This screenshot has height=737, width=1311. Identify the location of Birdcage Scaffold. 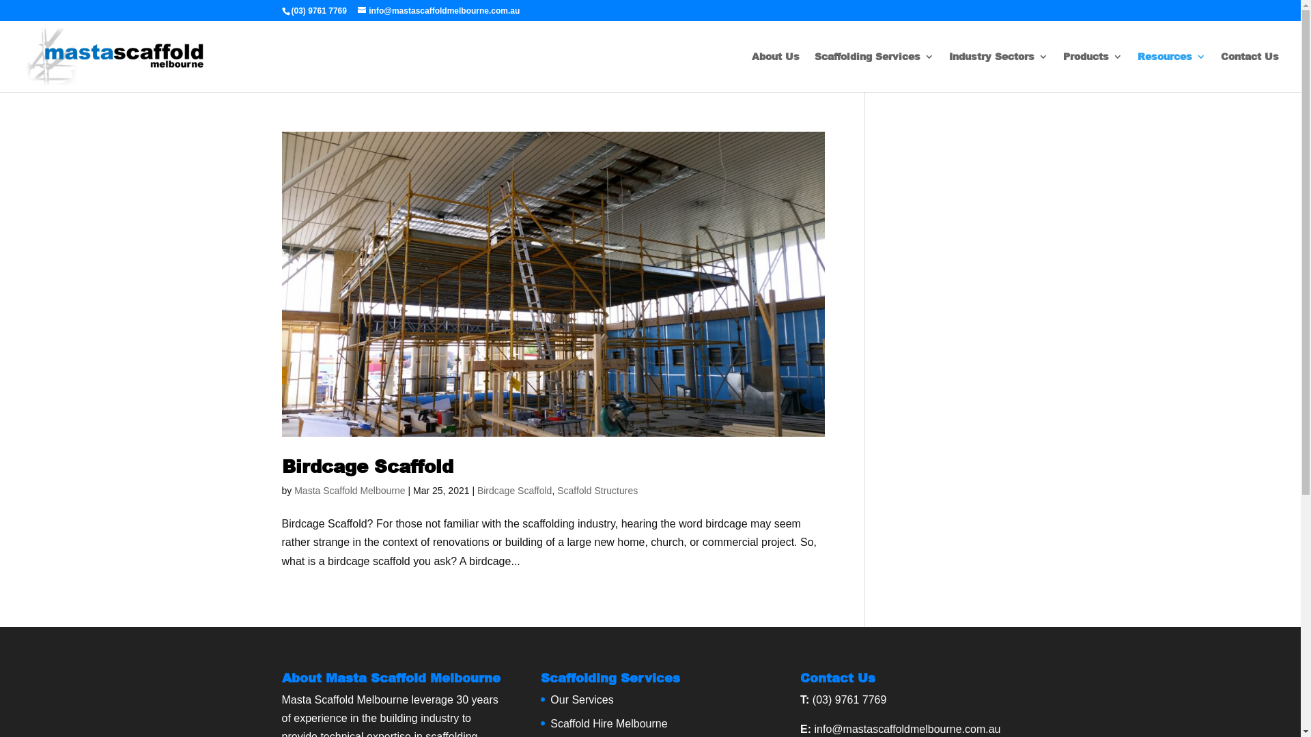
(367, 465).